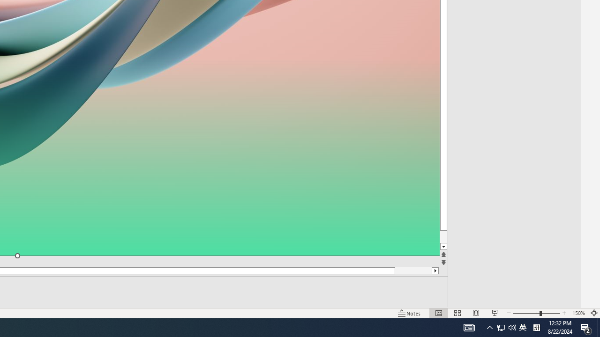  Describe the element at coordinates (594, 313) in the screenshot. I see `Zoom to Fit ` at that location.